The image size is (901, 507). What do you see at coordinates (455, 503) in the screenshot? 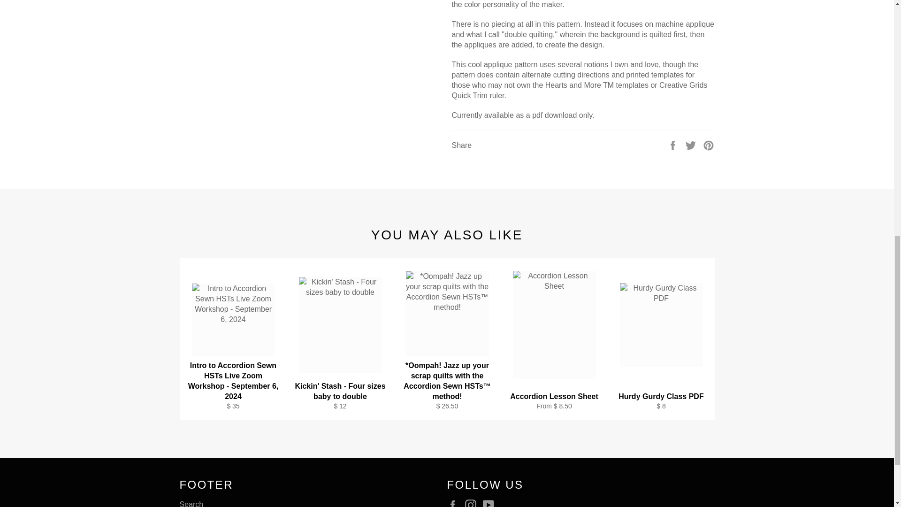
I see `EvaPaige Quilt Designs  on Facebook` at bounding box center [455, 503].